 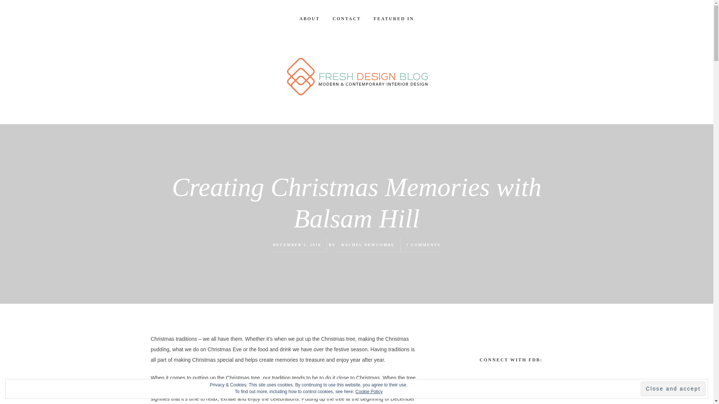 What do you see at coordinates (347, 19) in the screenshot?
I see `CONTACT` at bounding box center [347, 19].